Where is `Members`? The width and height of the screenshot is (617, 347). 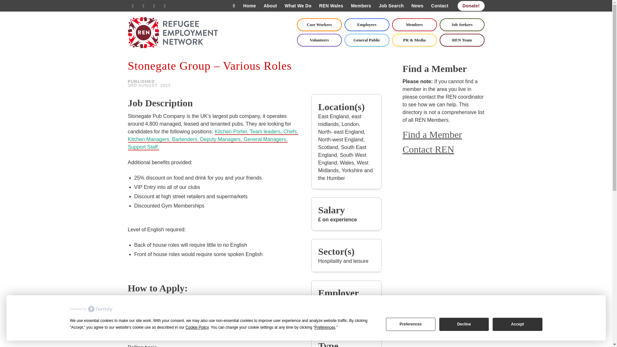
Members is located at coordinates (414, 25).